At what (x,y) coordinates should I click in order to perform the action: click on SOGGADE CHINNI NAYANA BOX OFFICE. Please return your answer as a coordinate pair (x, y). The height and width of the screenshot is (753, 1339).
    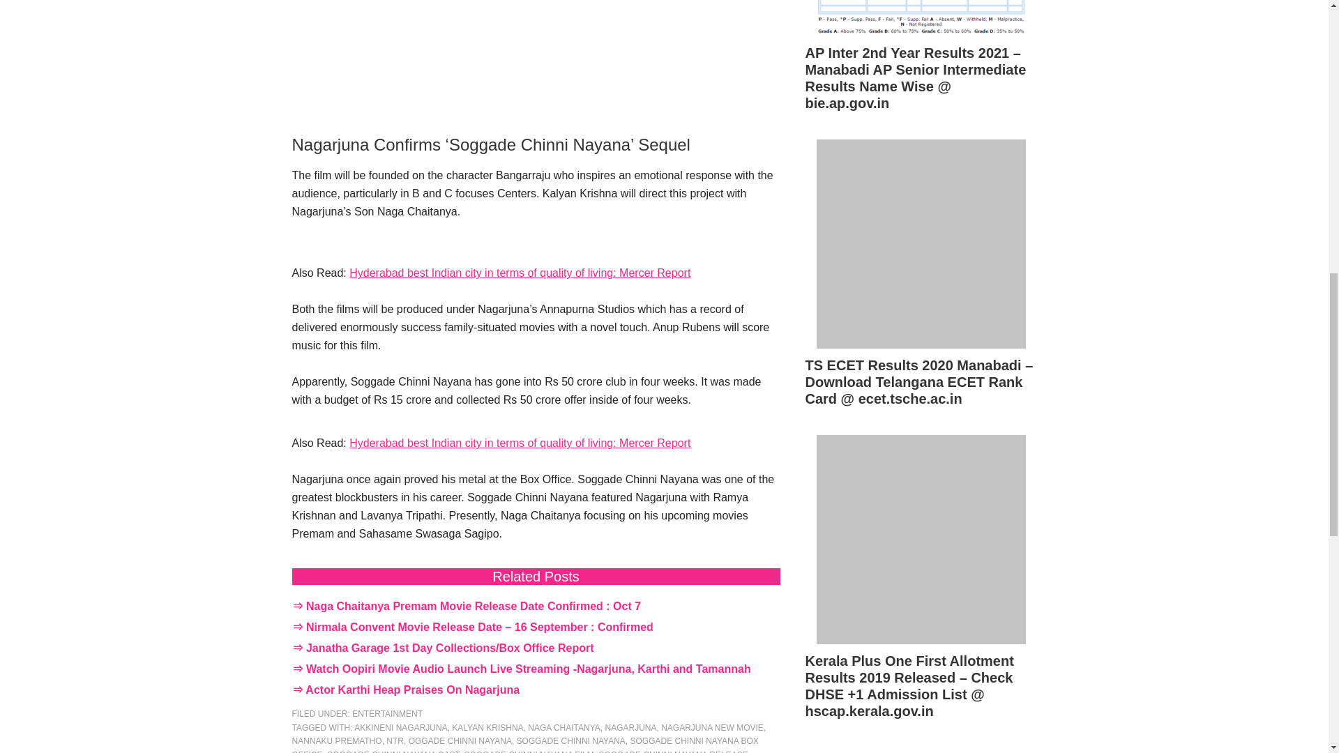
    Looking at the image, I should click on (524, 745).